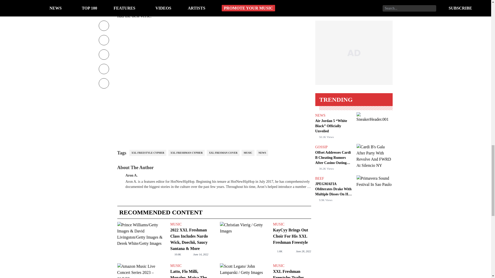 This screenshot has height=278, width=495. I want to click on MUSIC, so click(292, 266).